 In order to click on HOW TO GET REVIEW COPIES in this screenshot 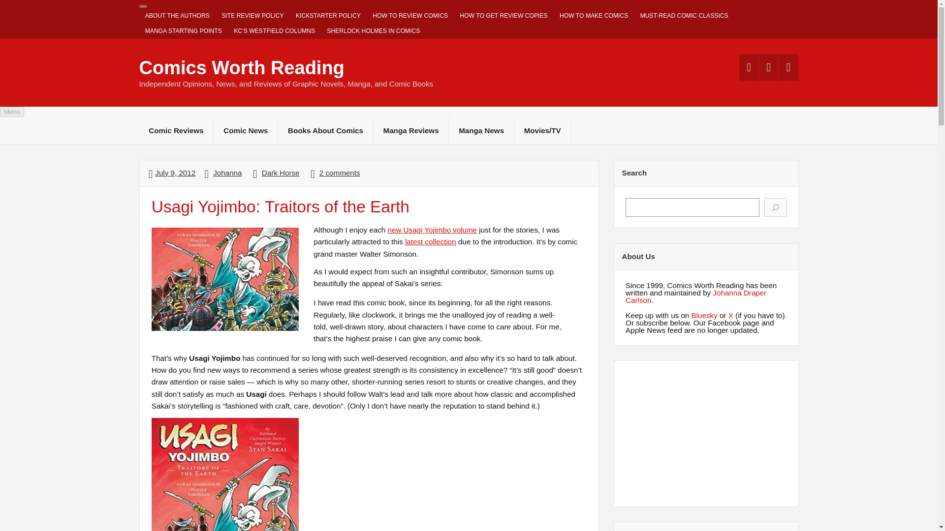, I will do `click(504, 16)`.